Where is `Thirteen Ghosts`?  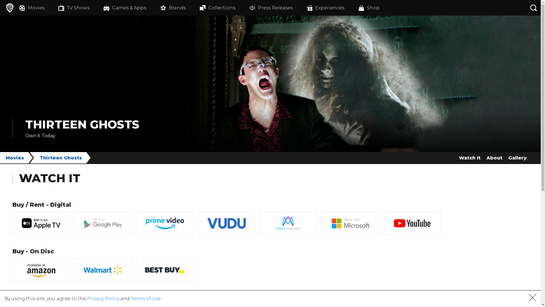
Thirteen Ghosts is located at coordinates (63, 158).